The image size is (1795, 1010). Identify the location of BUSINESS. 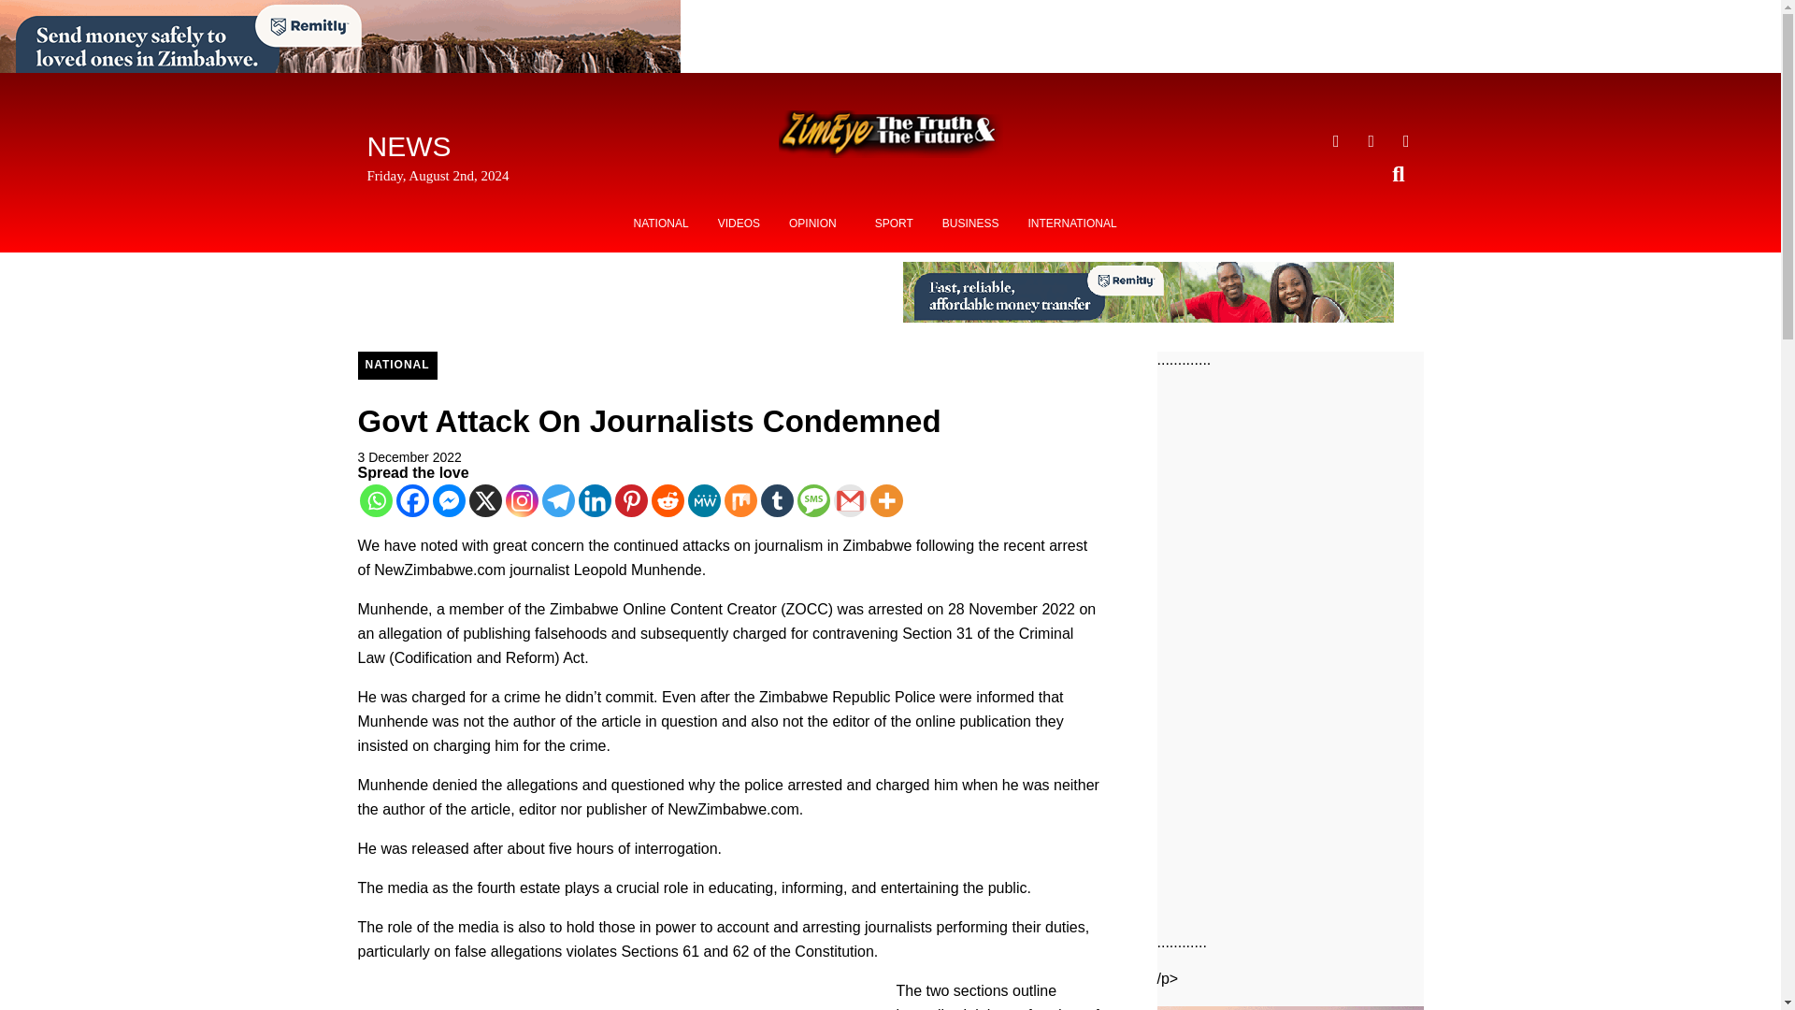
(970, 224).